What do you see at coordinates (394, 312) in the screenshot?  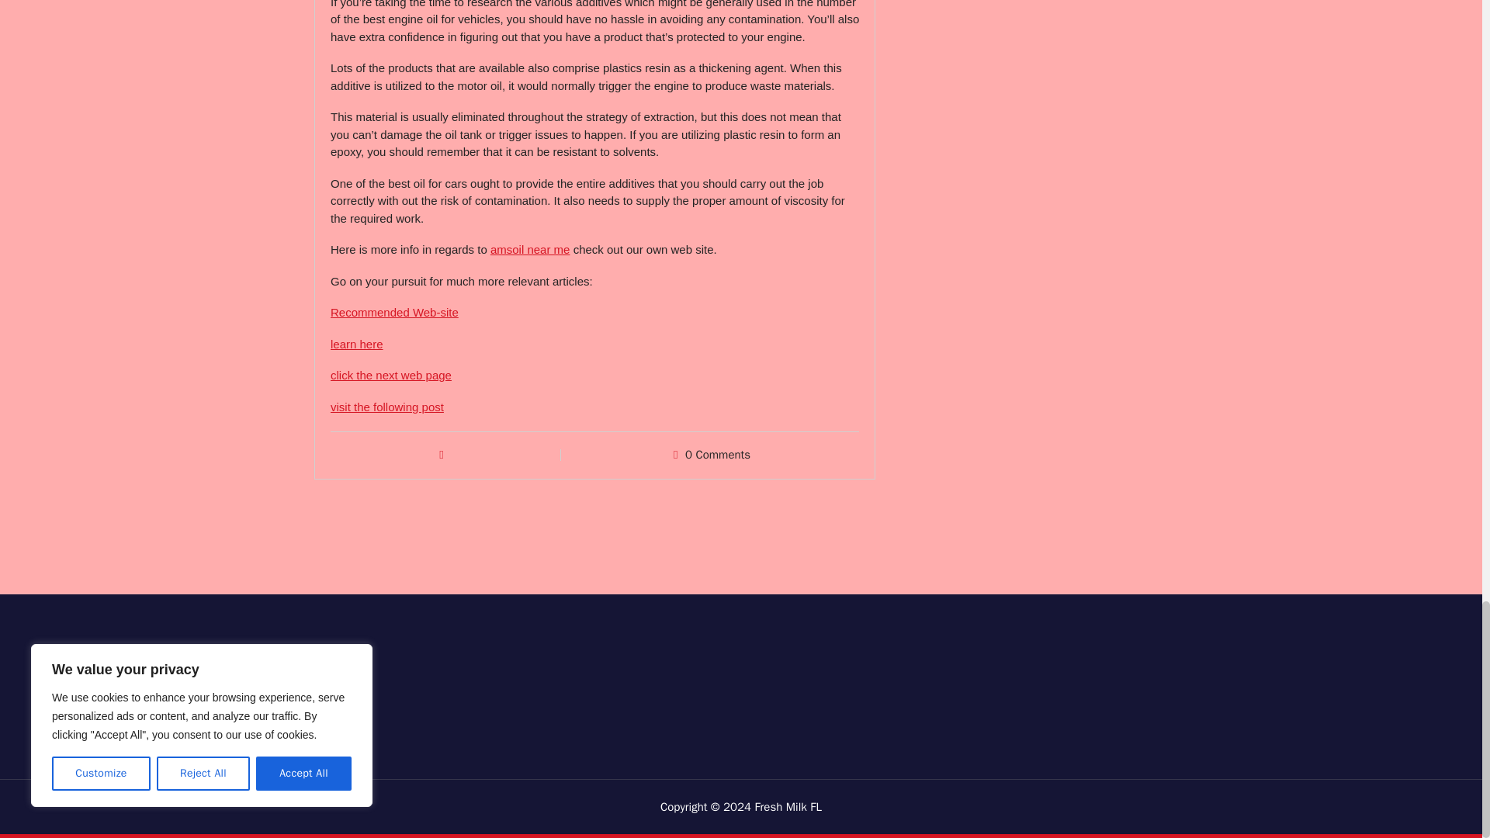 I see `Recommended Web-site` at bounding box center [394, 312].